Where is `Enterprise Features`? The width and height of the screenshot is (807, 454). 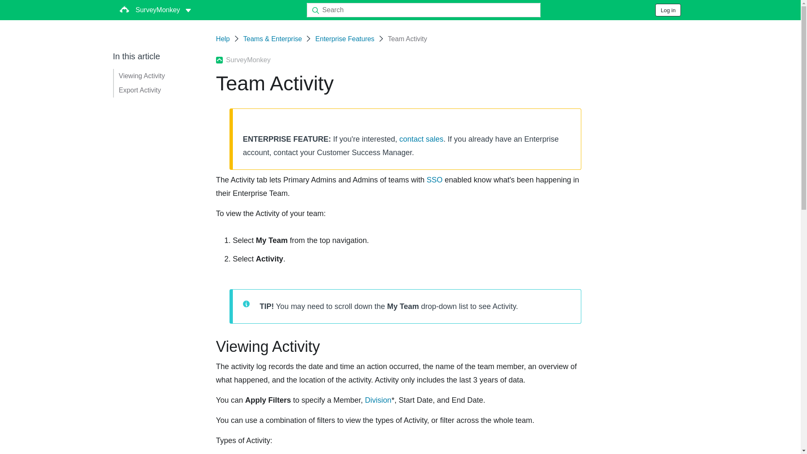 Enterprise Features is located at coordinates (345, 39).